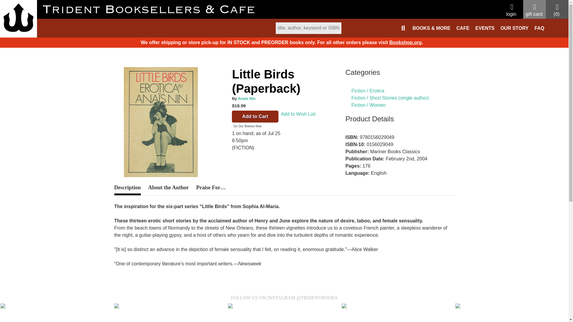  Describe the element at coordinates (309, 28) in the screenshot. I see `Enter the terms you wish to search for.` at that location.